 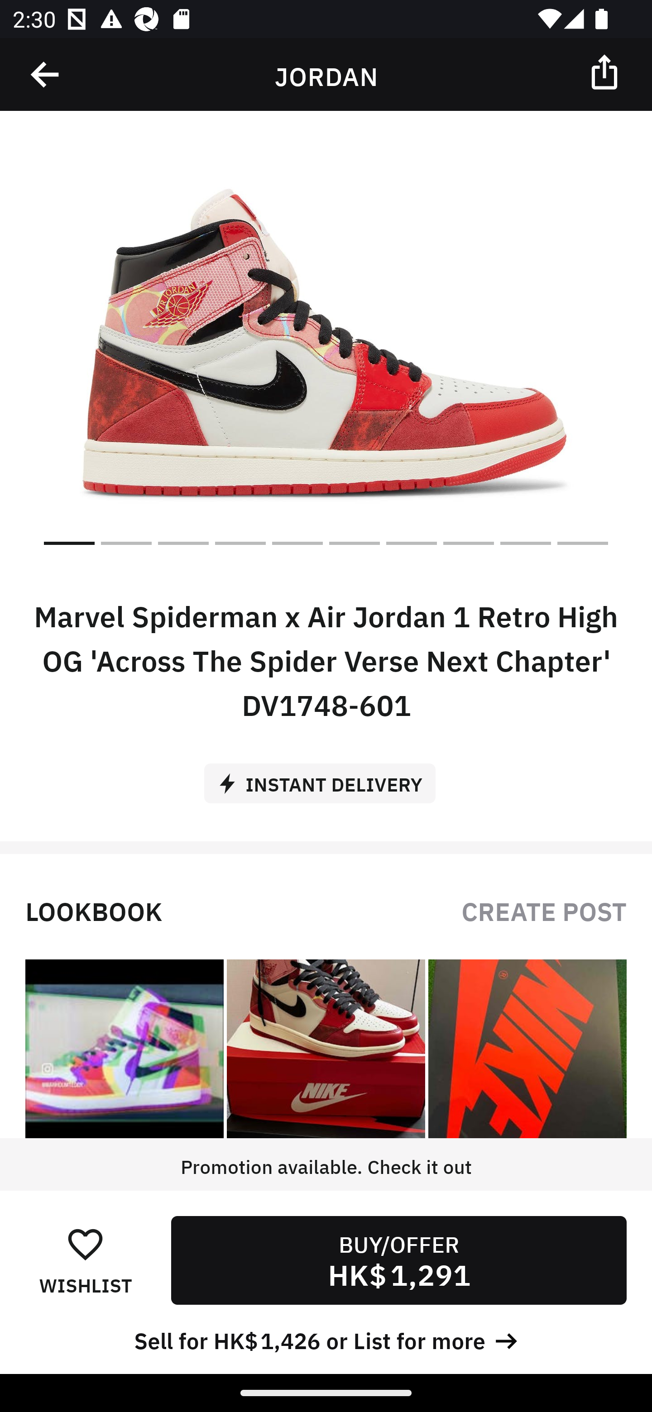 I want to click on Sell for HK$ 1,426 or List for more, so click(x=326, y=1339).